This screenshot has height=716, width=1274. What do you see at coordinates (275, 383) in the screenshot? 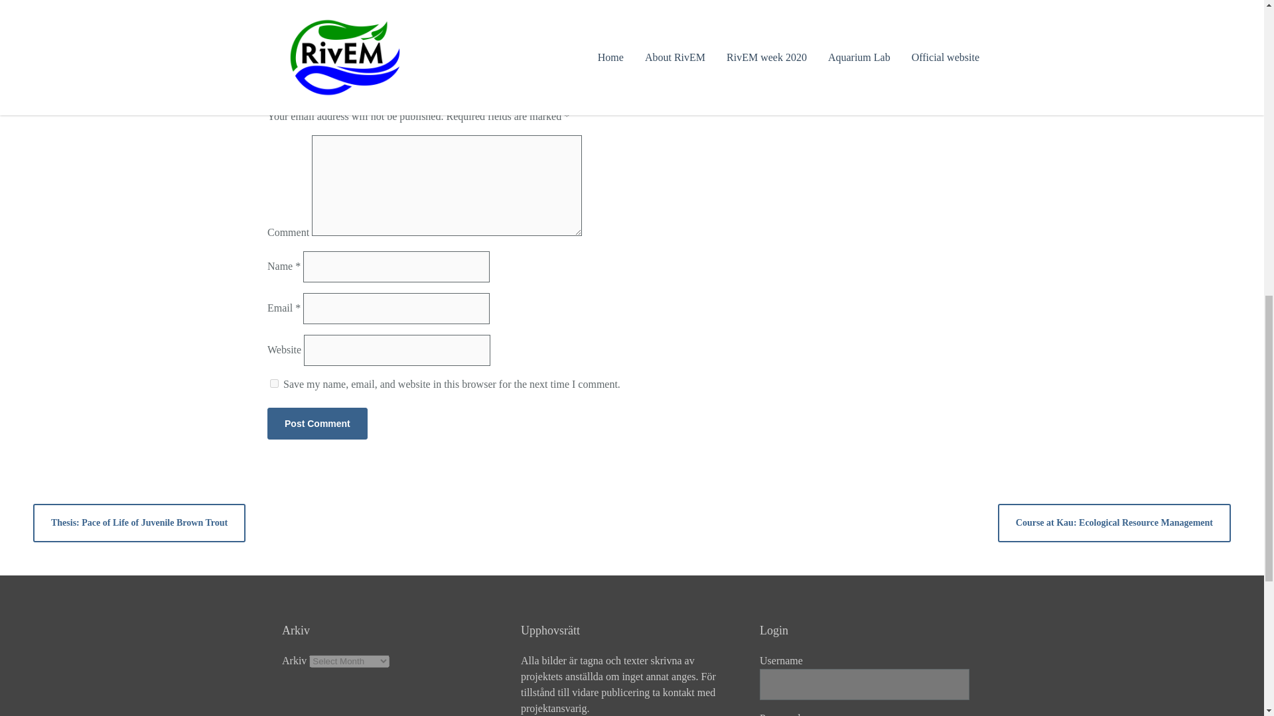
I see `yes` at bounding box center [275, 383].